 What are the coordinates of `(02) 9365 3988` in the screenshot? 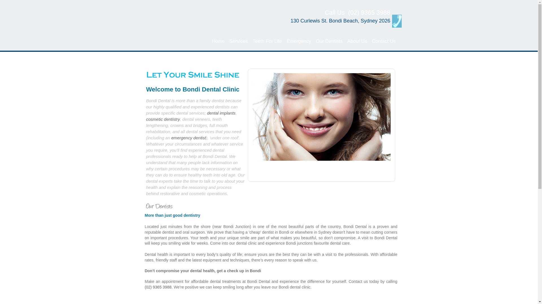 It's located at (158, 287).